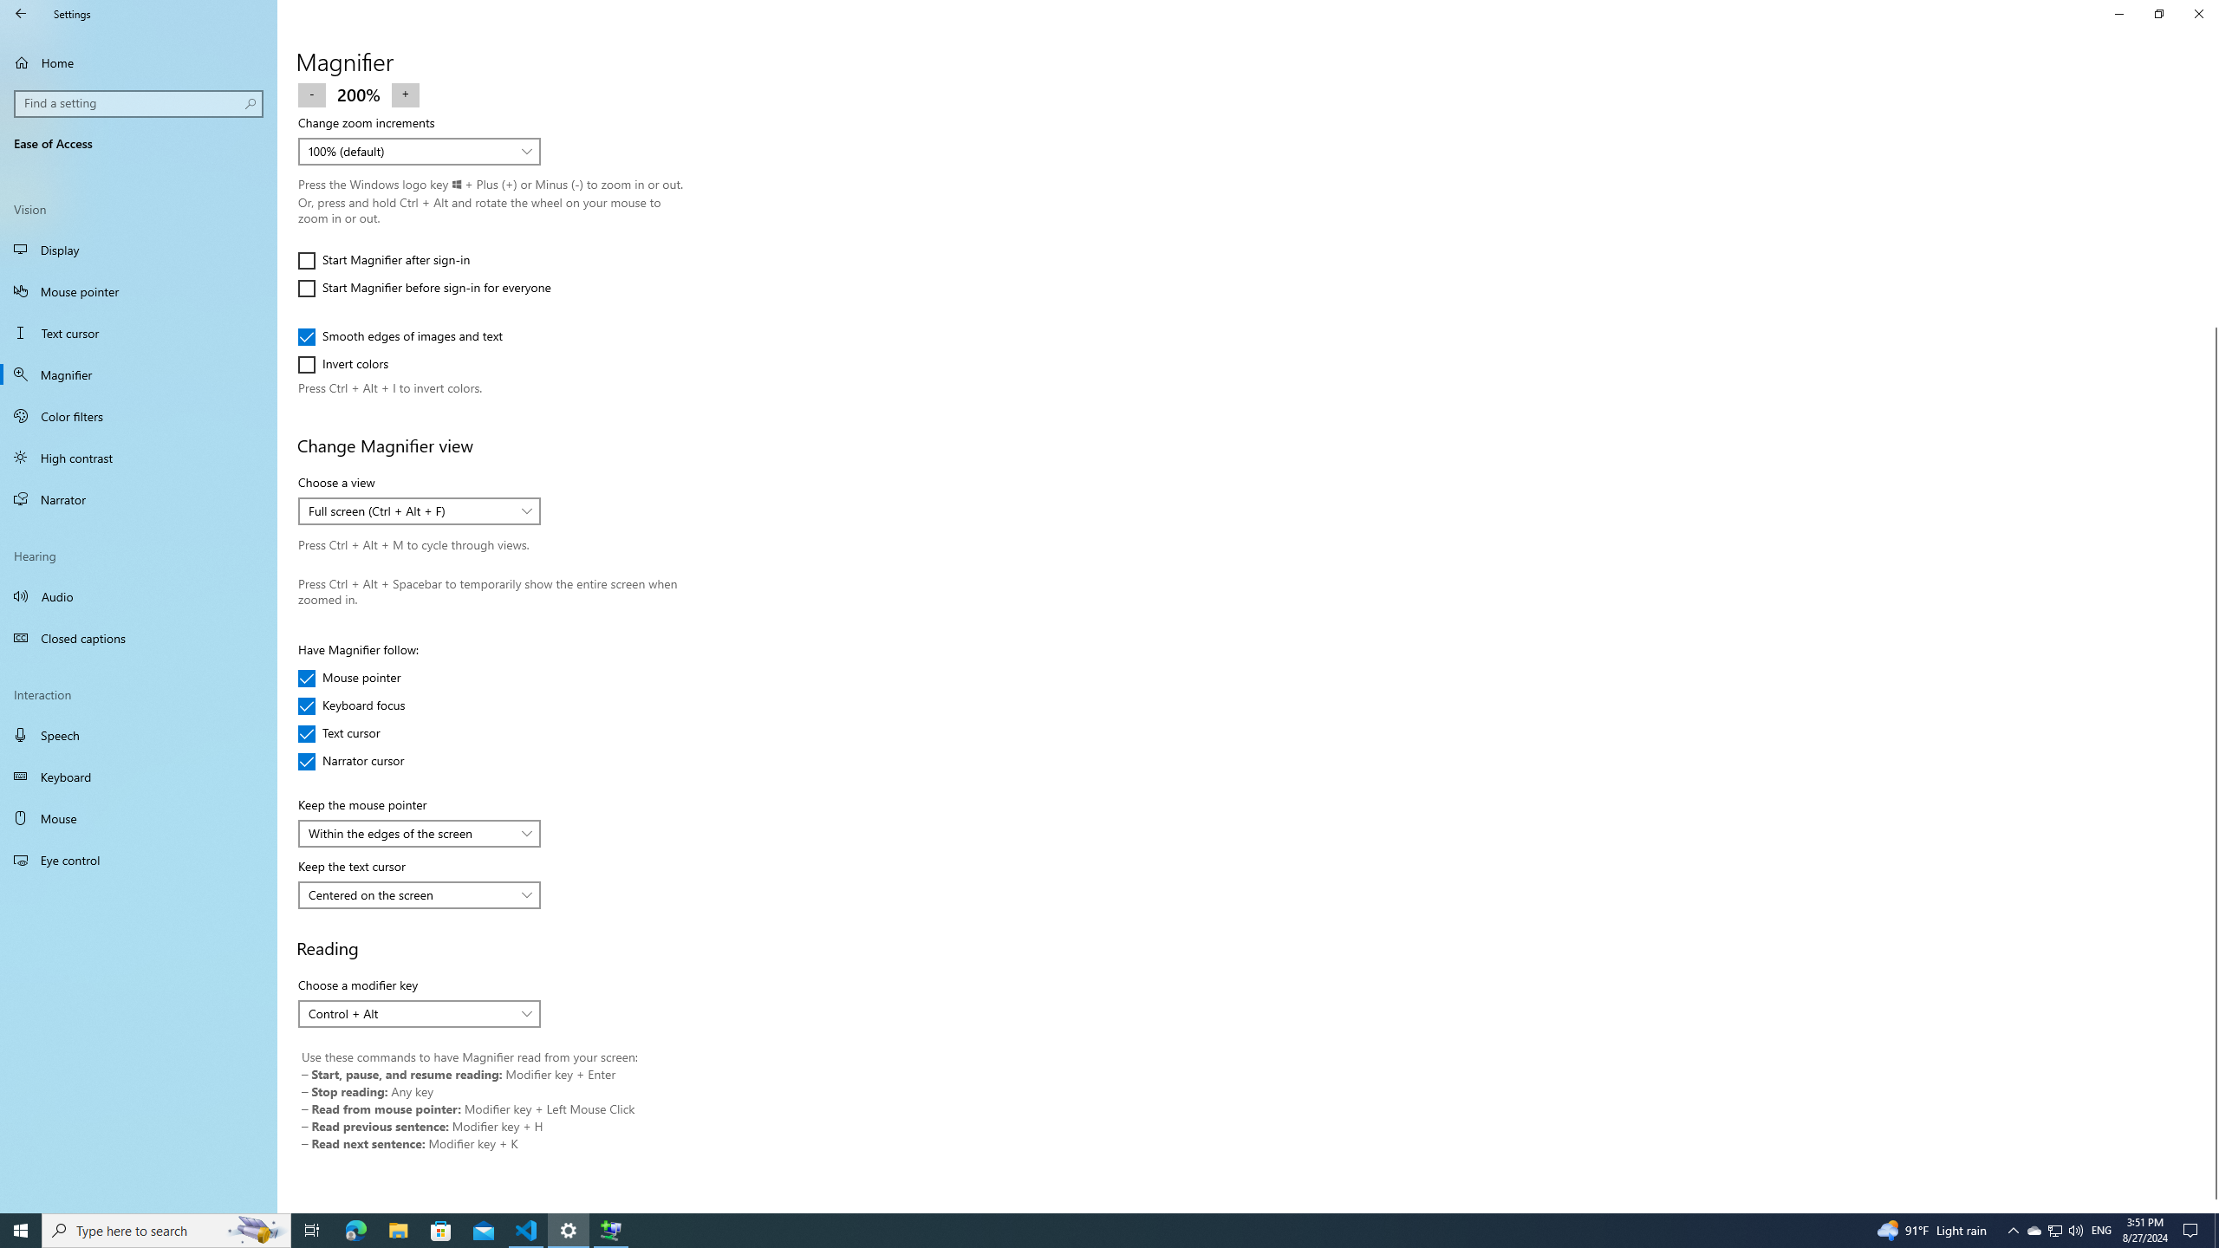 The image size is (2219, 1248). Describe the element at coordinates (139, 333) in the screenshot. I see `Text cursor` at that location.